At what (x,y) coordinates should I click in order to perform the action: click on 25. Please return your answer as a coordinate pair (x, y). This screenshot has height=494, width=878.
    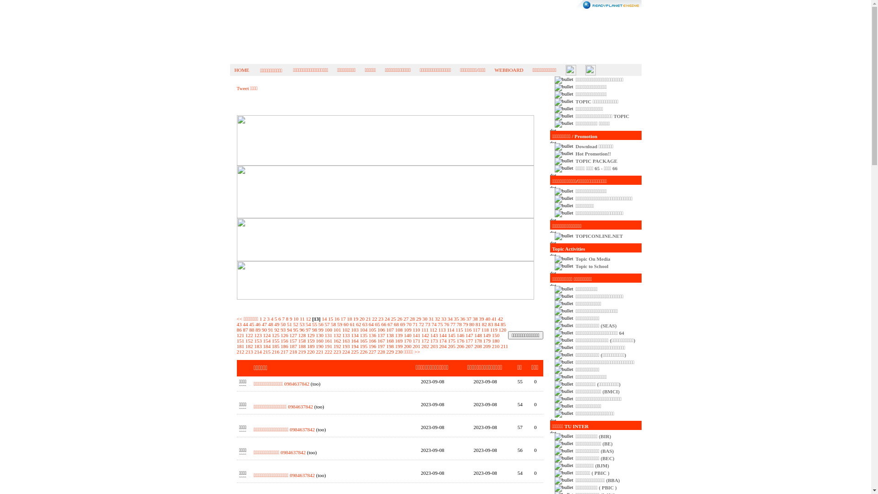
    Looking at the image, I should click on (393, 319).